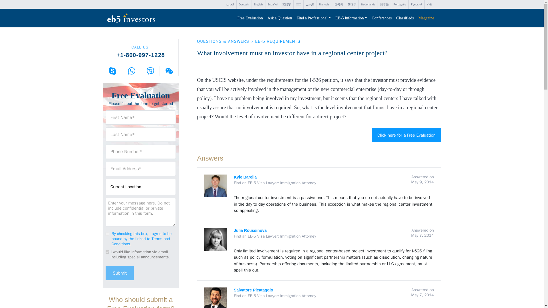  I want to click on 1, so click(107, 234).